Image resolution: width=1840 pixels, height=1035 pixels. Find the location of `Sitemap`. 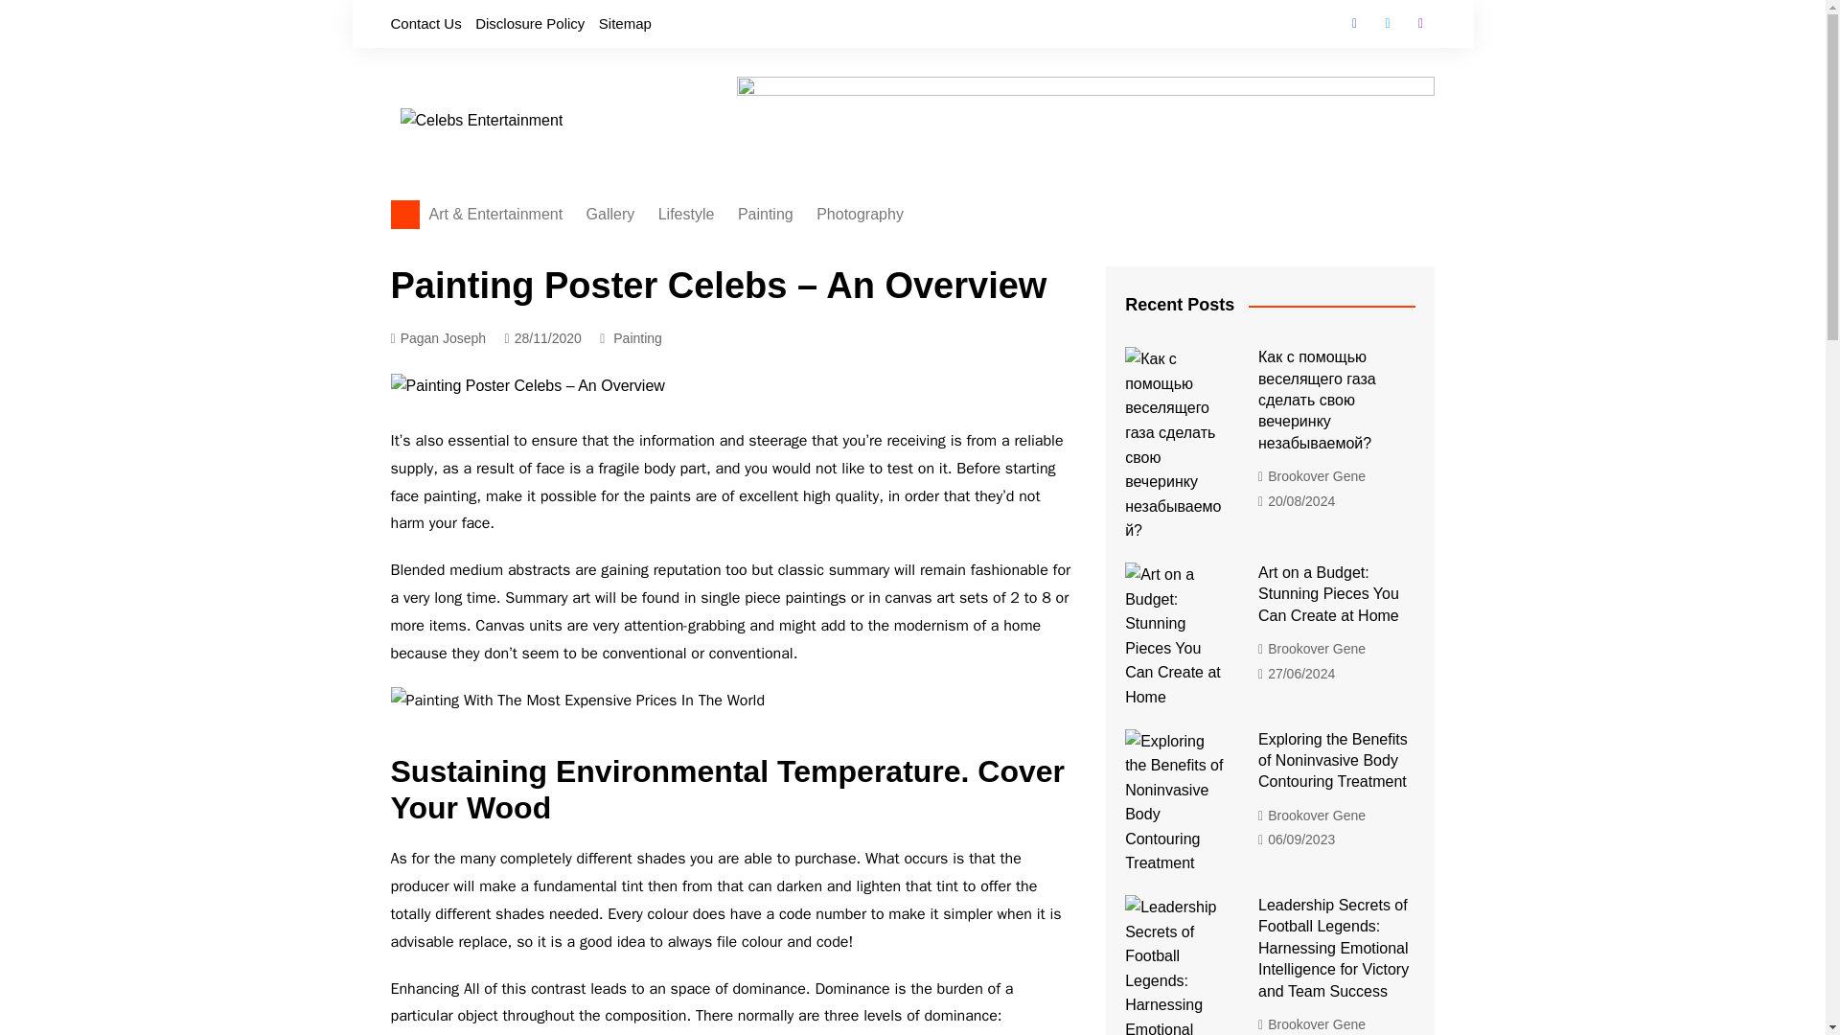

Sitemap is located at coordinates (625, 23).